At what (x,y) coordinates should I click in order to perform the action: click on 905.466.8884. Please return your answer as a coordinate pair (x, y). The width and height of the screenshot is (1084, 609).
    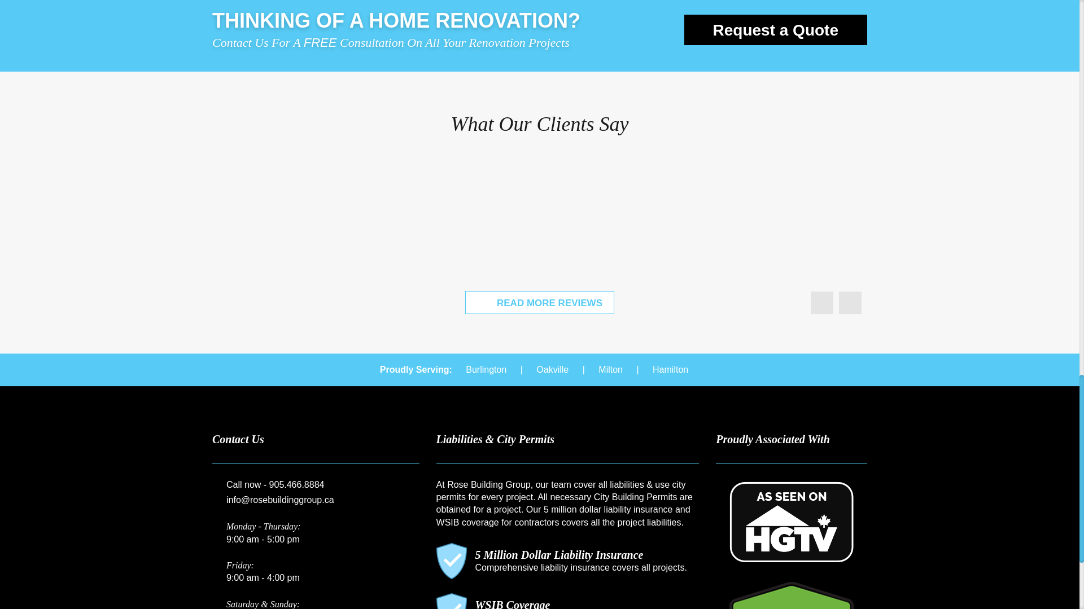
    Looking at the image, I should click on (296, 484).